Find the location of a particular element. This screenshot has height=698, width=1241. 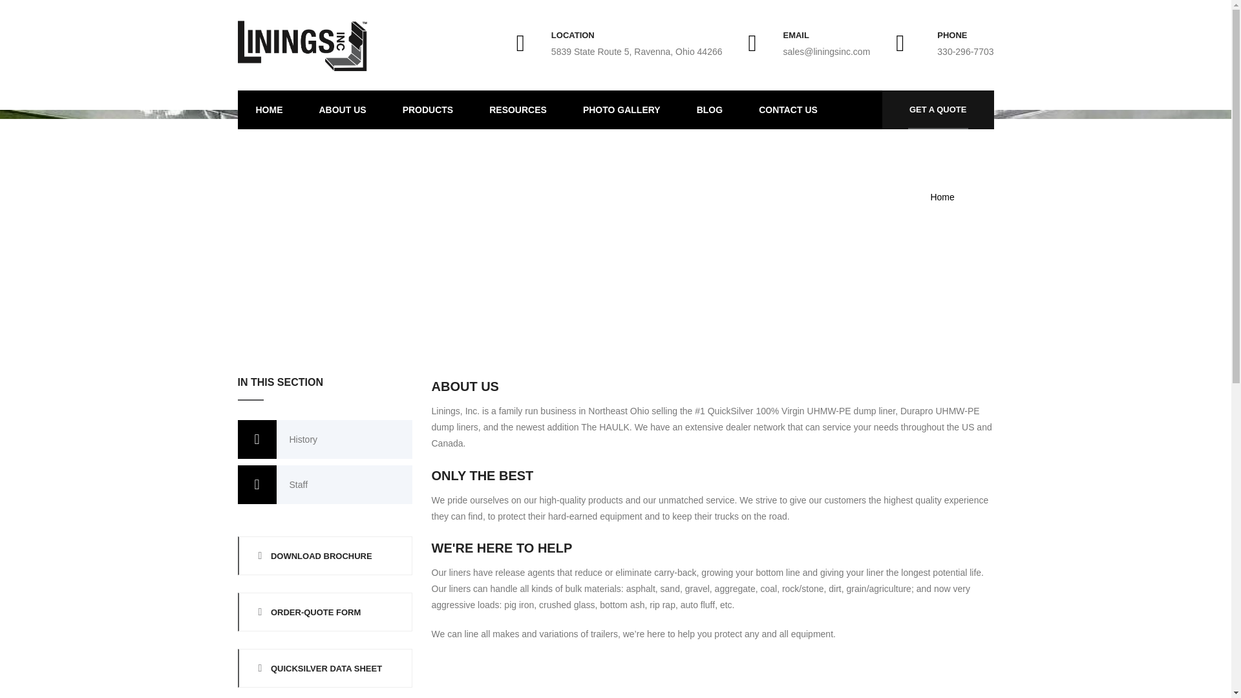

ABOUT US is located at coordinates (343, 110).